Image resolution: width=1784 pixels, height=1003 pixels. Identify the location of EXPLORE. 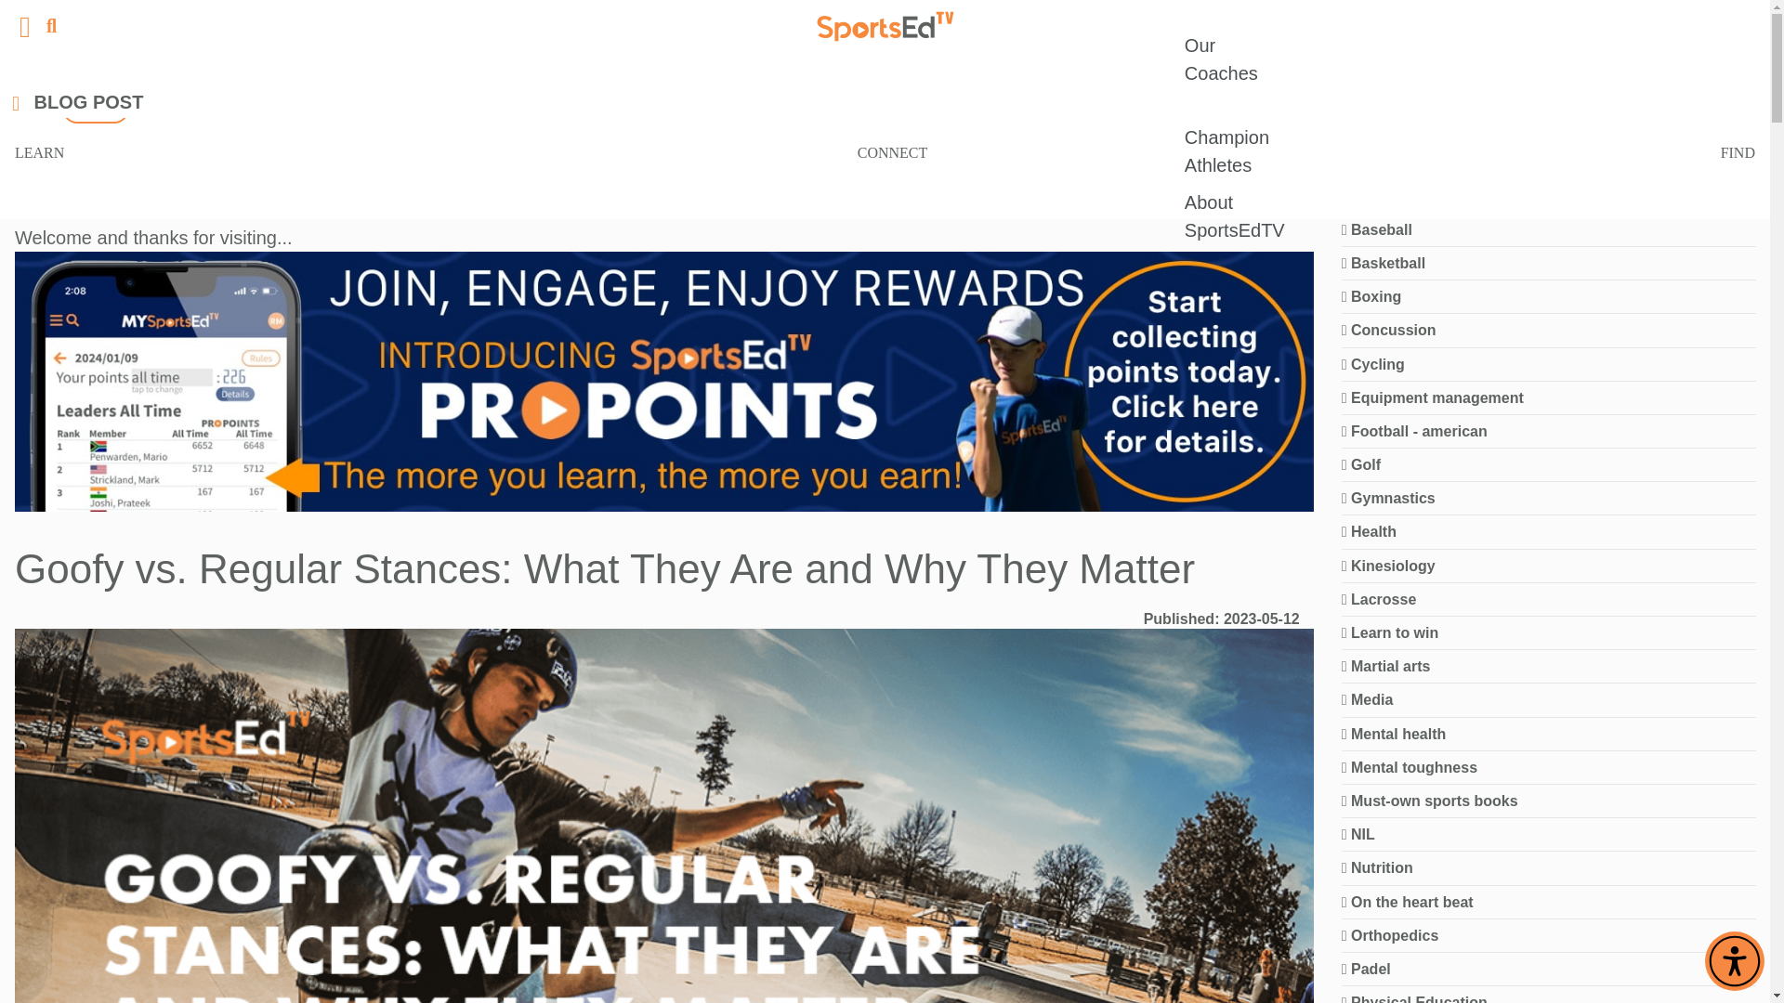
(426, 109).